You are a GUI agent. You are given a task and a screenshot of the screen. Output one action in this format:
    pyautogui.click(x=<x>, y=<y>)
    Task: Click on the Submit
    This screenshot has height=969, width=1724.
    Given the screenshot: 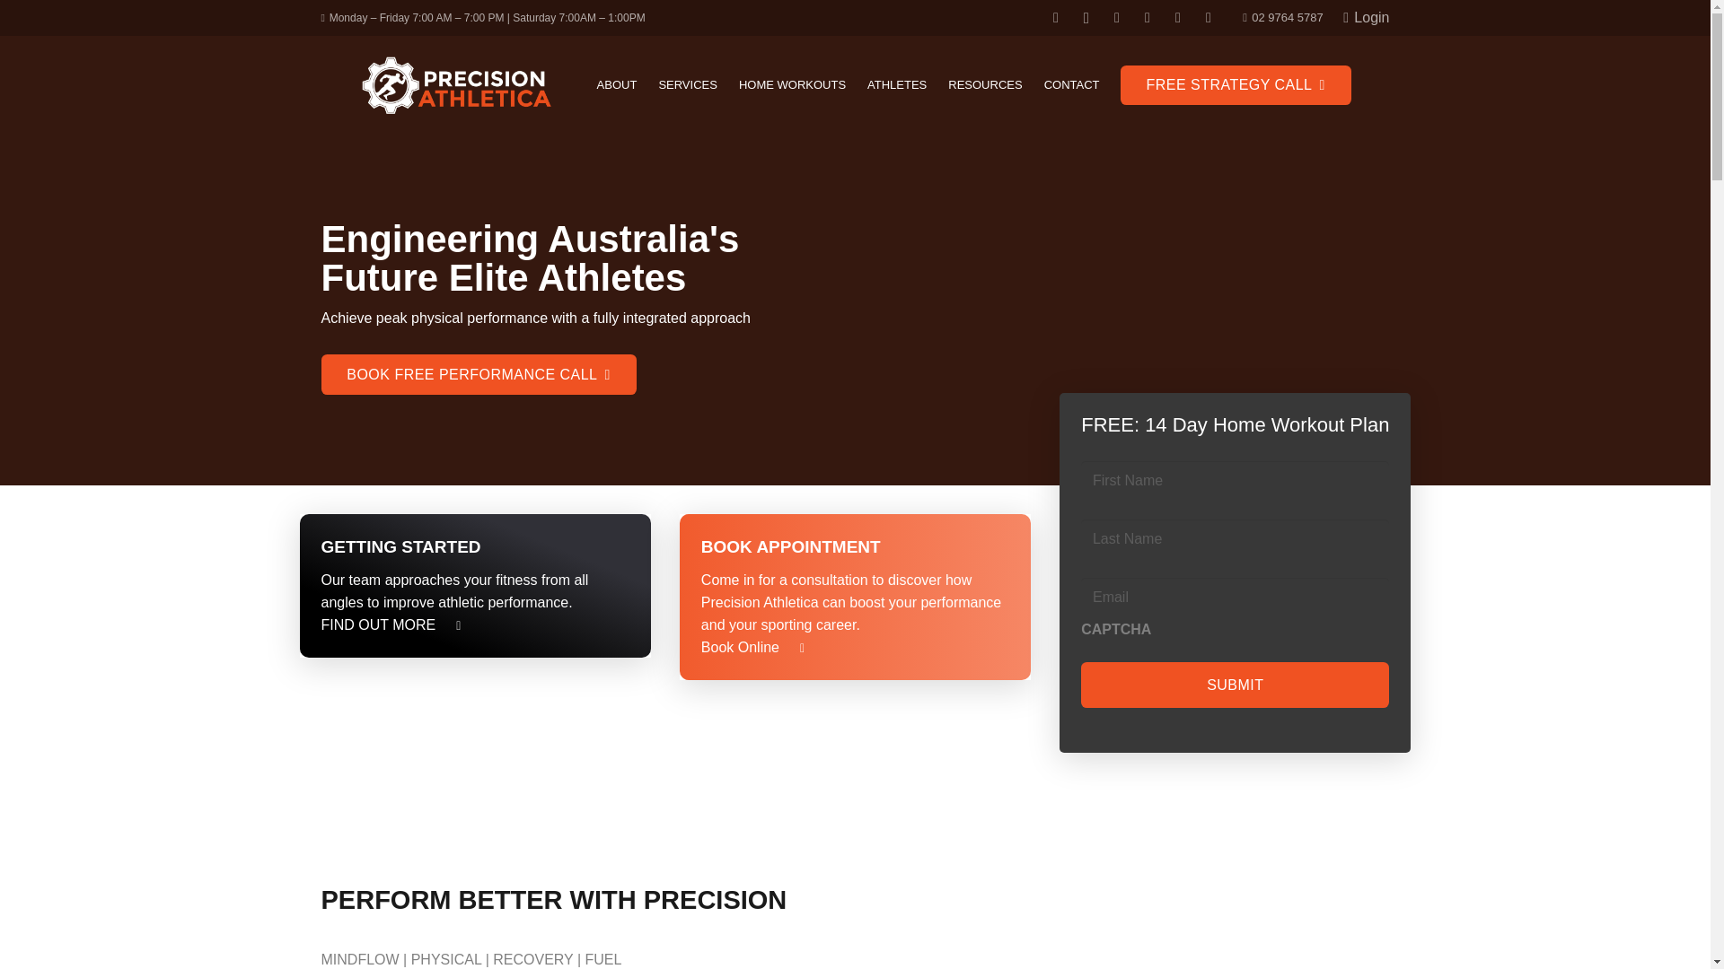 What is the action you would take?
    pyautogui.click(x=1235, y=685)
    